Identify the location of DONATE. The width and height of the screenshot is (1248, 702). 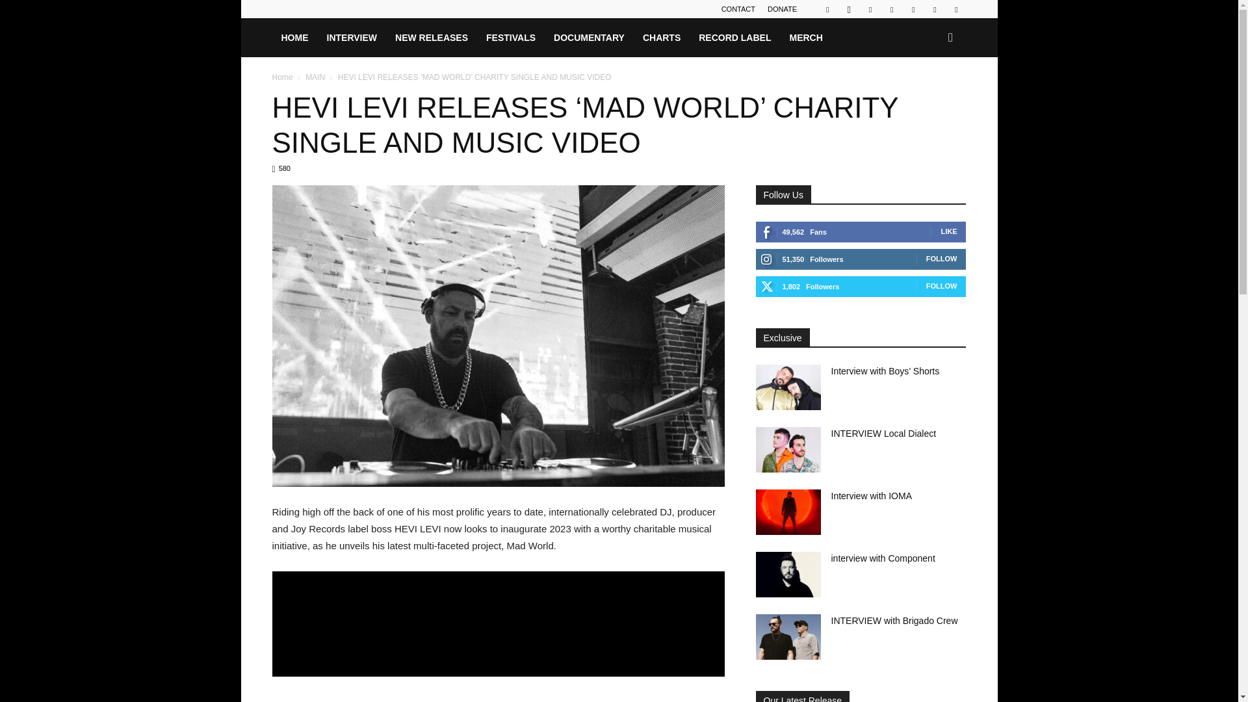
(782, 9).